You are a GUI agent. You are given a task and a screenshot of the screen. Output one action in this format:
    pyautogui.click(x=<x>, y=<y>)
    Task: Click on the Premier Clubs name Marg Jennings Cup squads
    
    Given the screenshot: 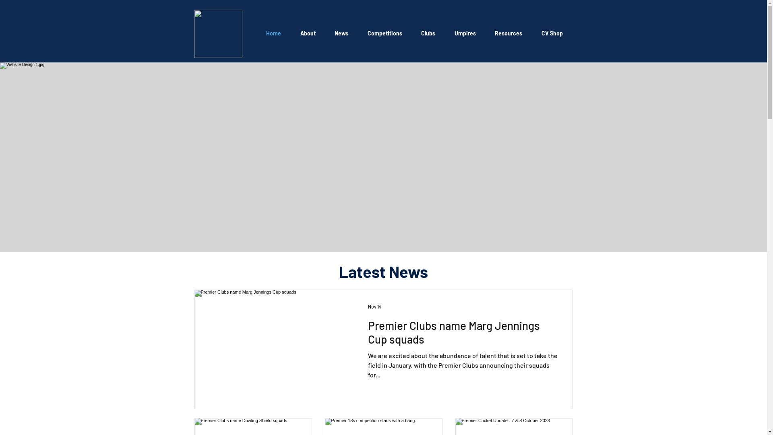 What is the action you would take?
    pyautogui.click(x=463, y=334)
    